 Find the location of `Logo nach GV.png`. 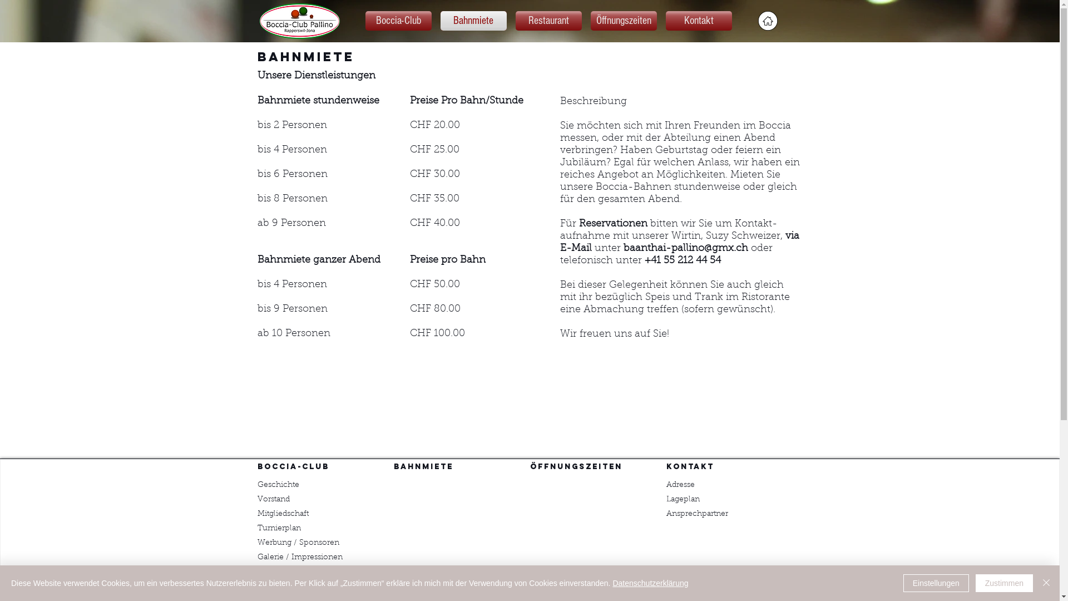

Logo nach GV.png is located at coordinates (299, 21).